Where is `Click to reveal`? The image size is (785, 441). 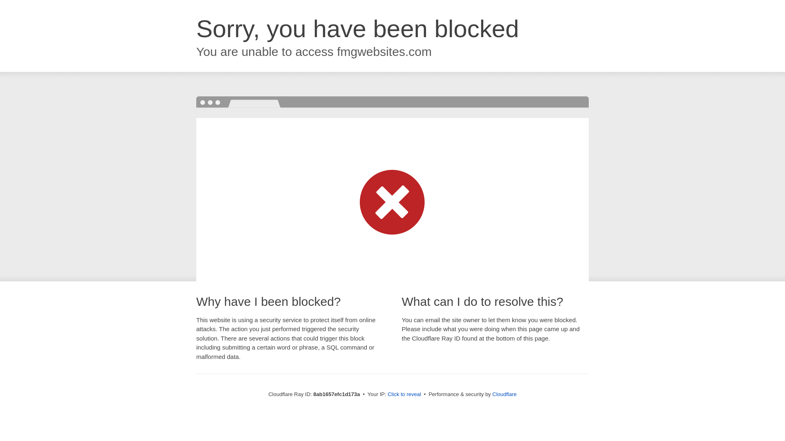
Click to reveal is located at coordinates (404, 394).